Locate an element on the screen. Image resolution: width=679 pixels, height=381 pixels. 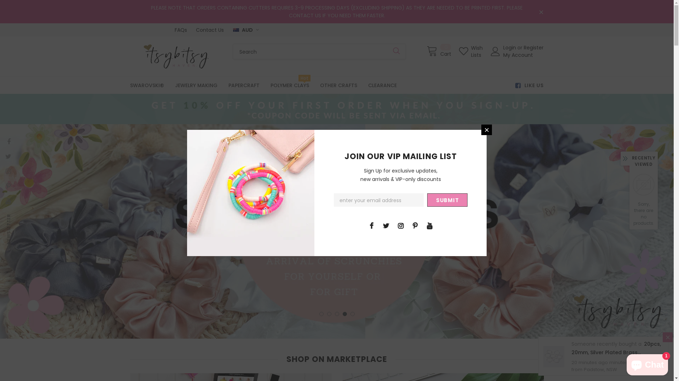
OTHER CRAFTS is located at coordinates (338, 85).